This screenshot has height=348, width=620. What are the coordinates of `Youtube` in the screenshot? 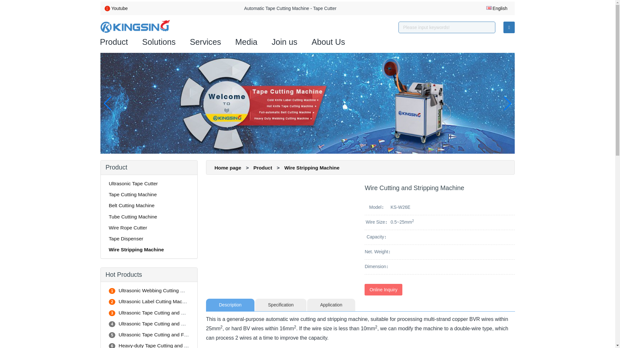 It's located at (119, 8).